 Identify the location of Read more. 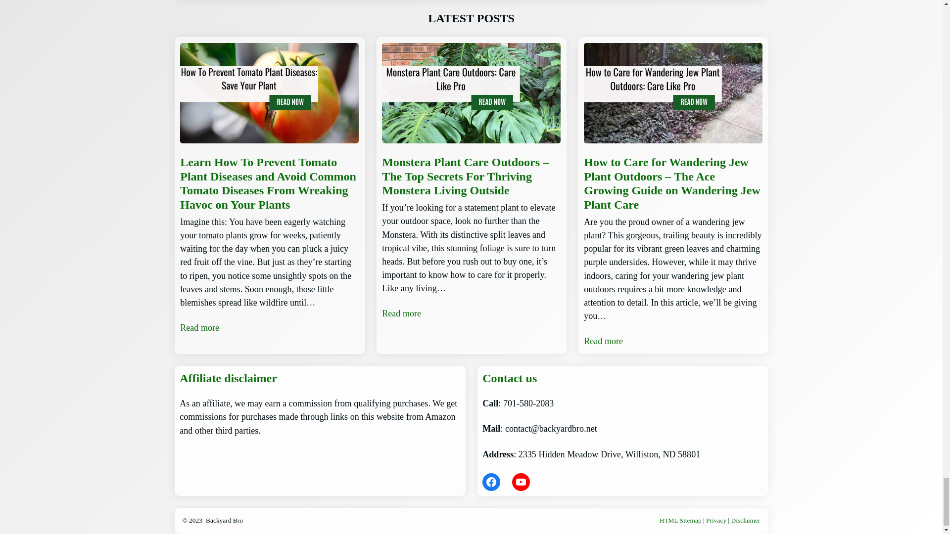
(401, 313).